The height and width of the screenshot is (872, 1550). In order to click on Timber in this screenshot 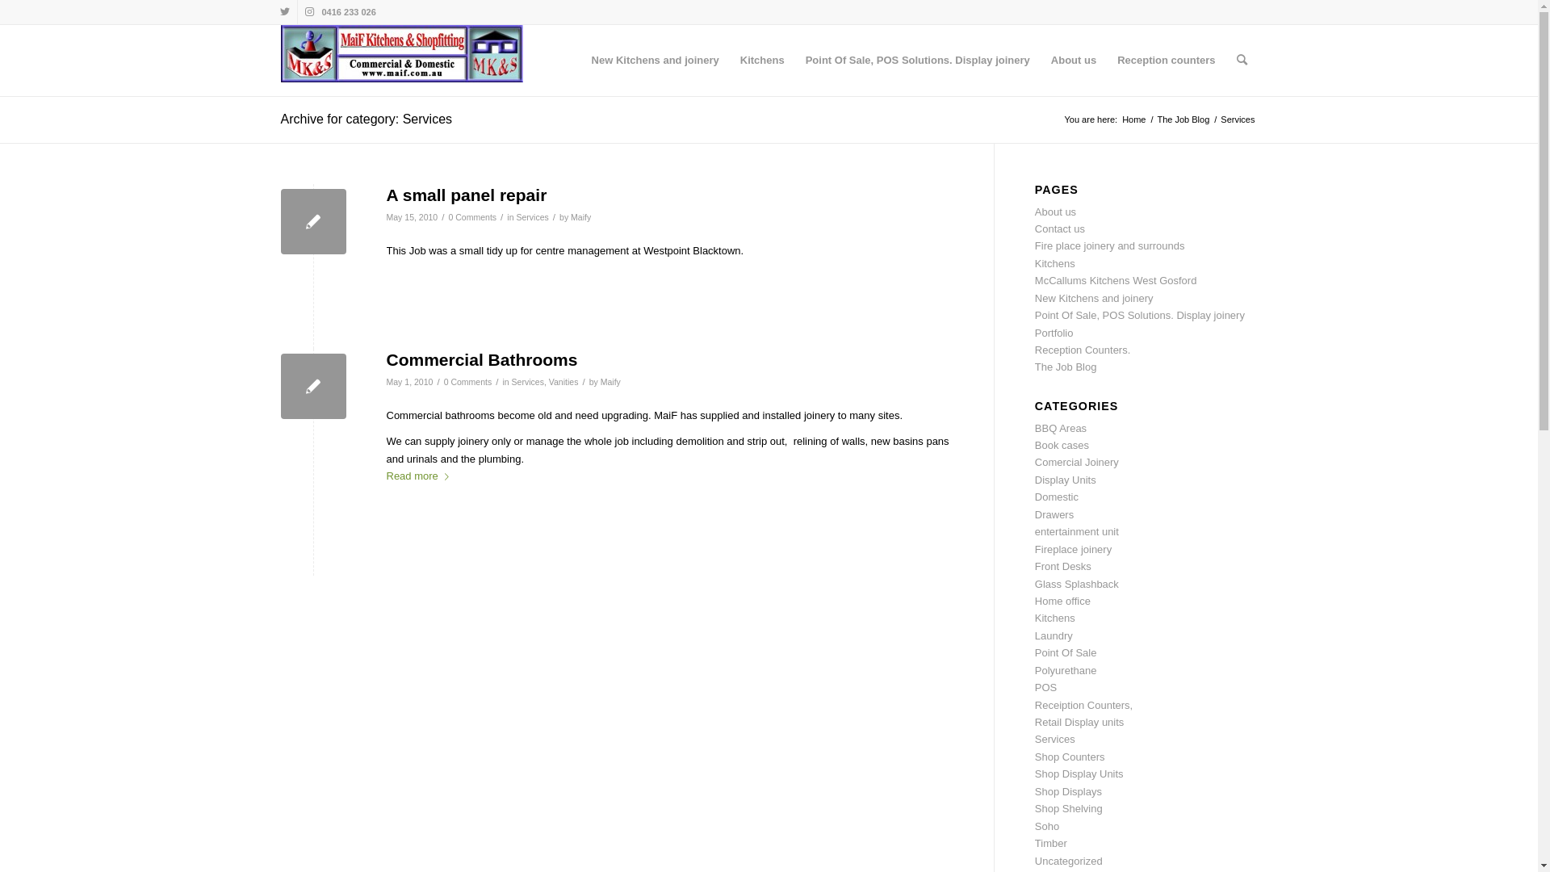, I will do `click(1051, 843)`.